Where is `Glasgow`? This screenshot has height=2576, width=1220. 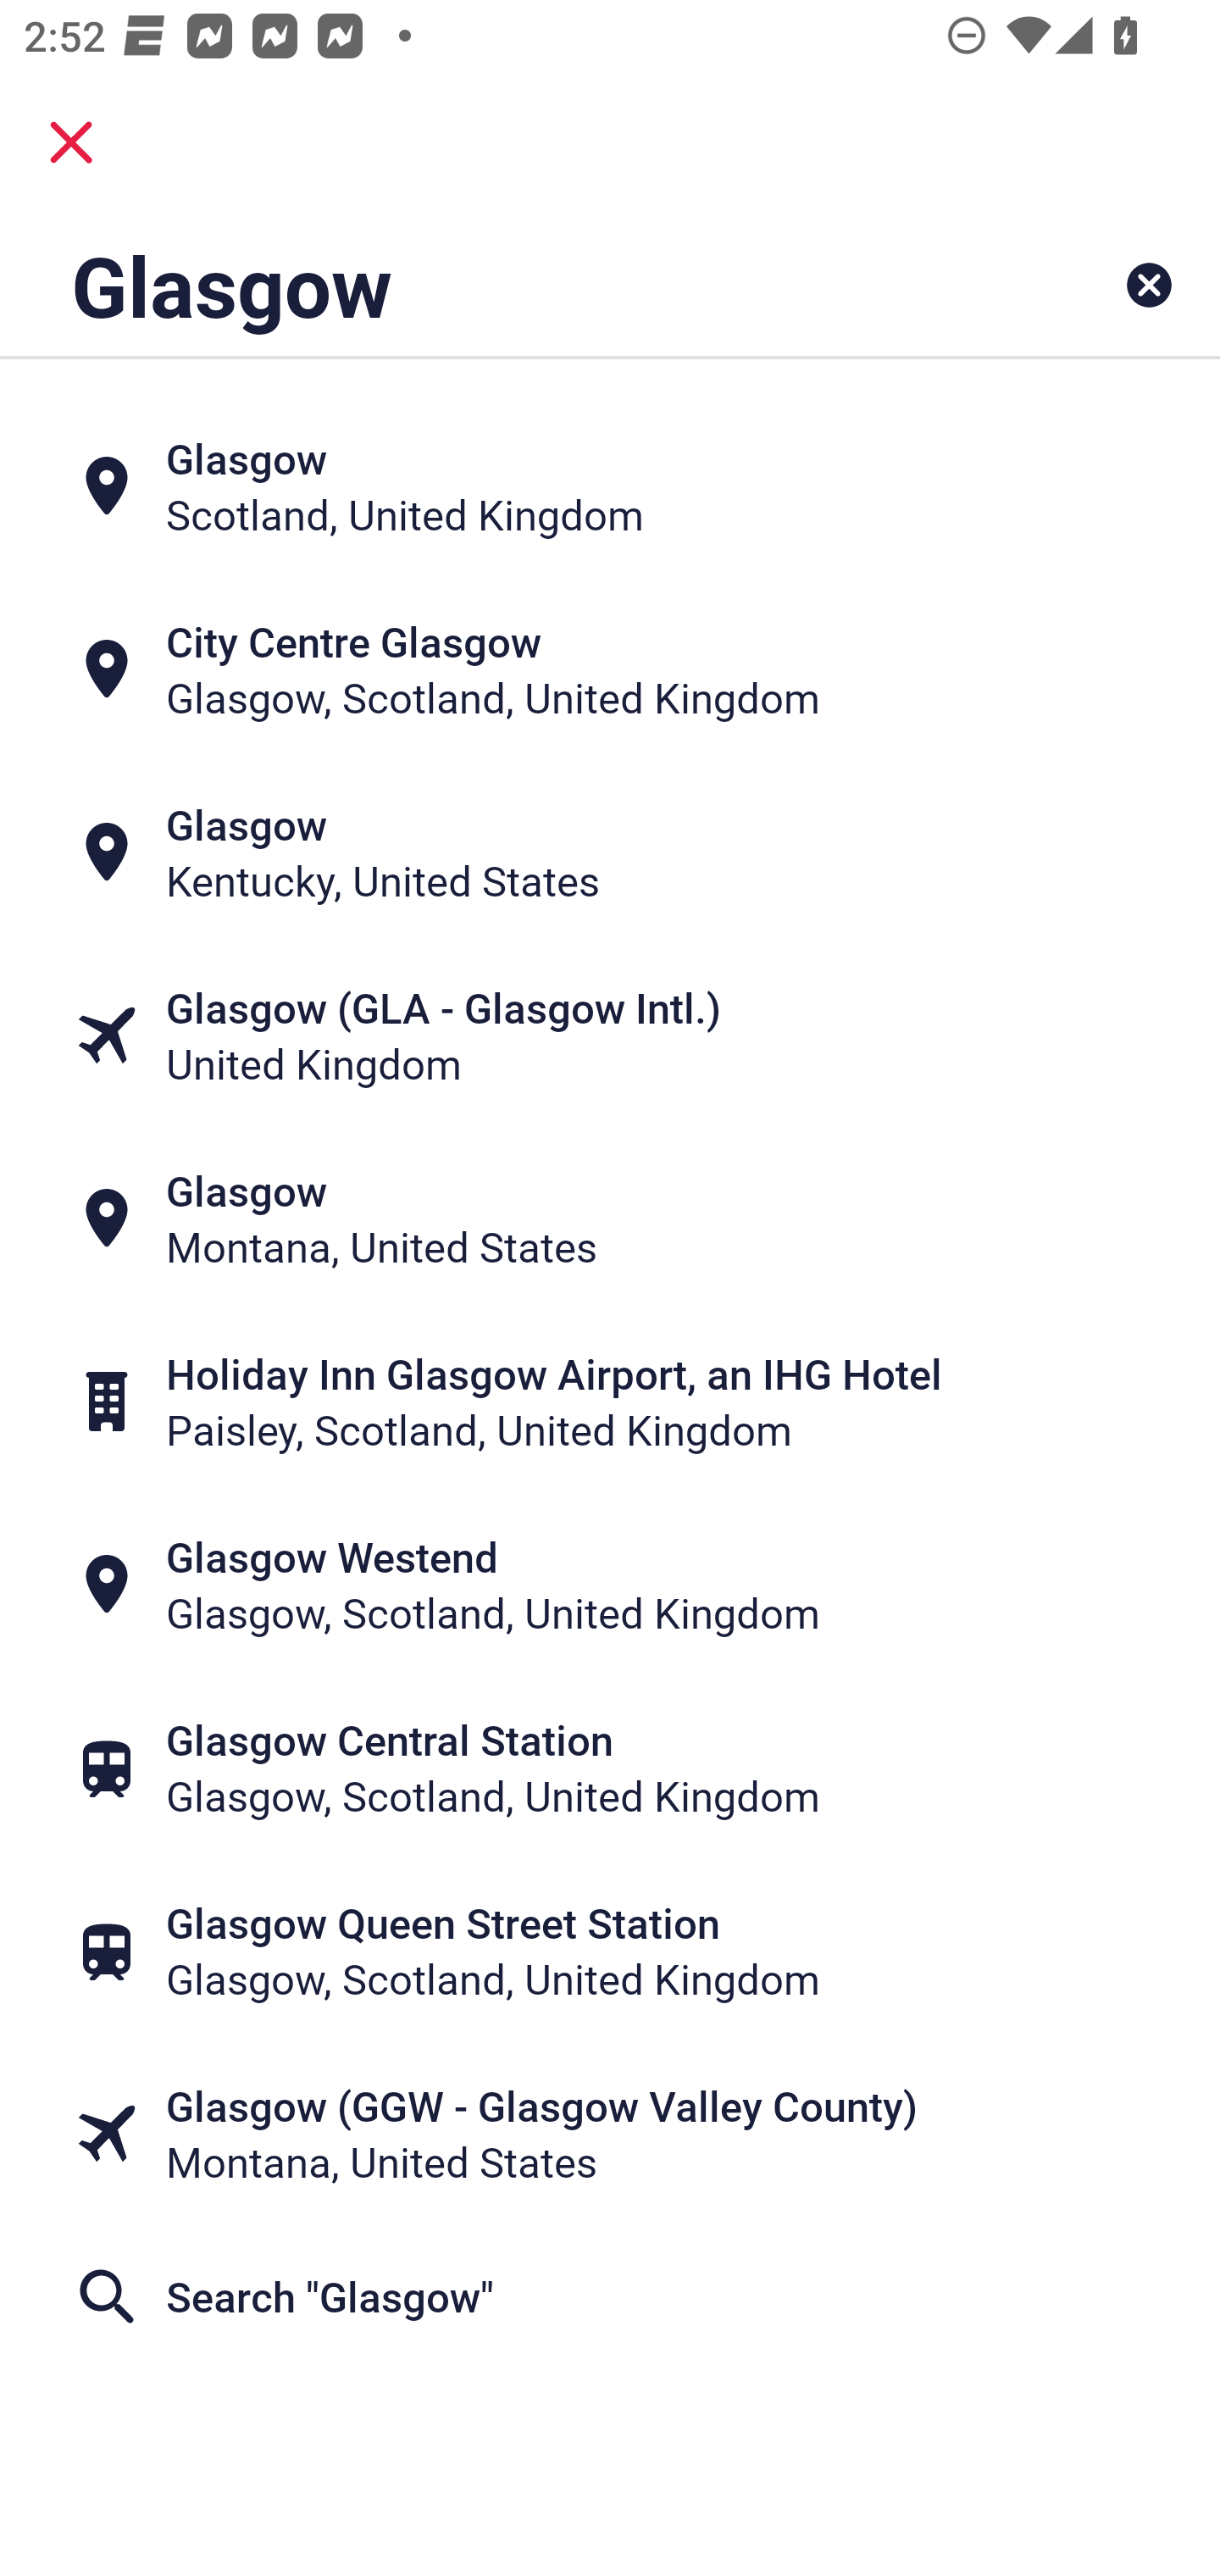
Glasgow is located at coordinates (503, 285).